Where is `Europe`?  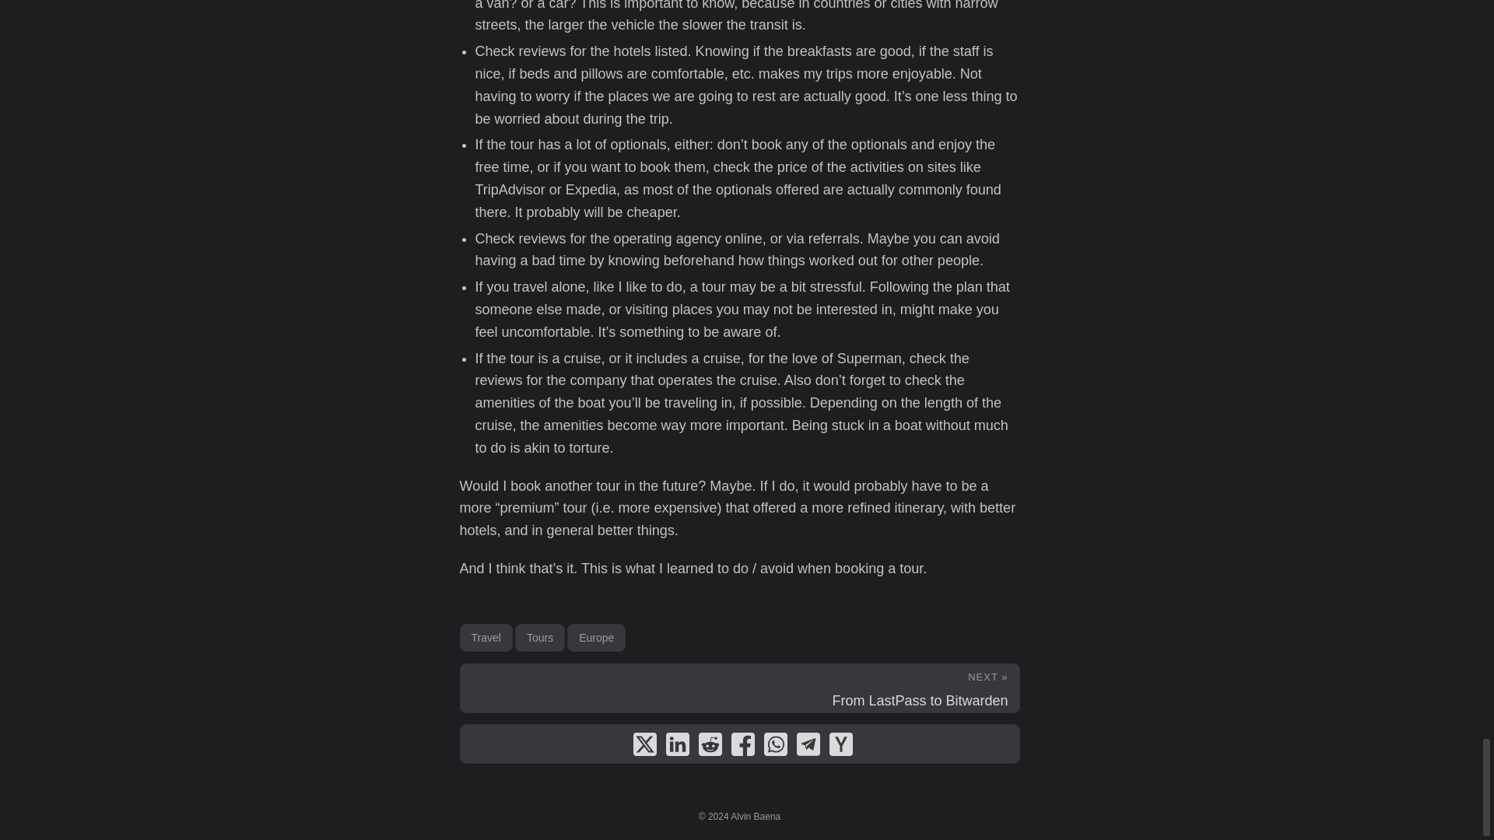 Europe is located at coordinates (596, 638).